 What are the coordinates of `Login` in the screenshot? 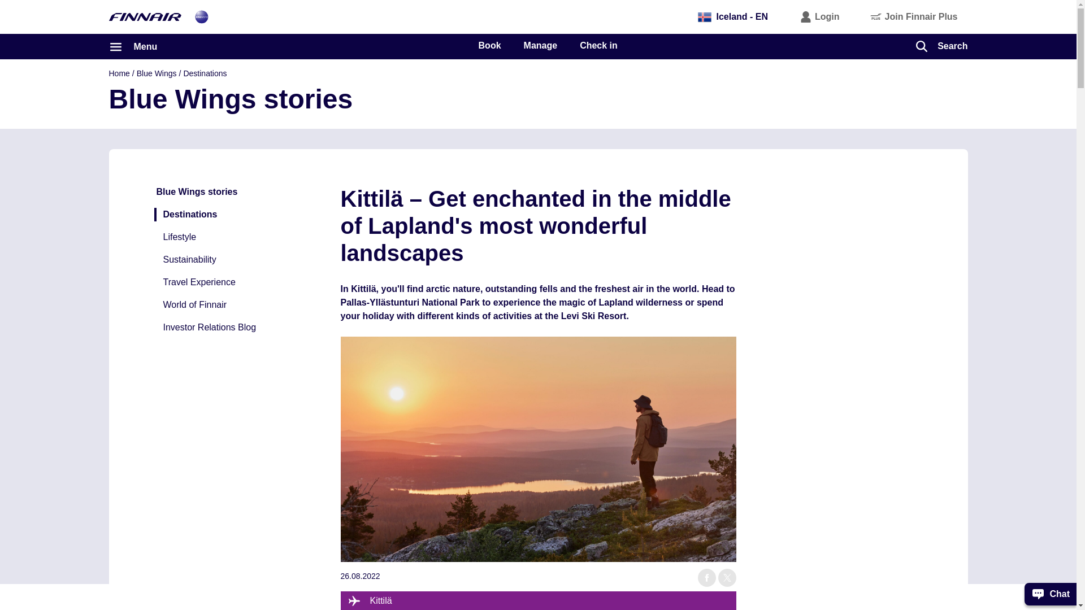 It's located at (820, 16).